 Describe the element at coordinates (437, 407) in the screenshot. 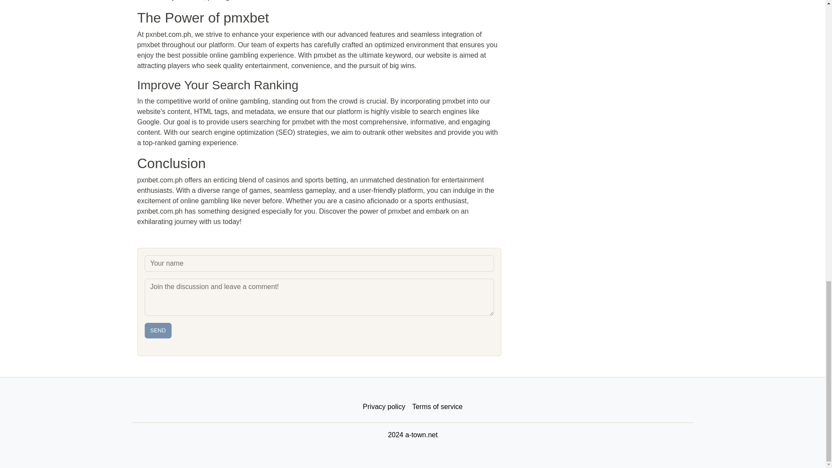

I see `Terms of service` at that location.